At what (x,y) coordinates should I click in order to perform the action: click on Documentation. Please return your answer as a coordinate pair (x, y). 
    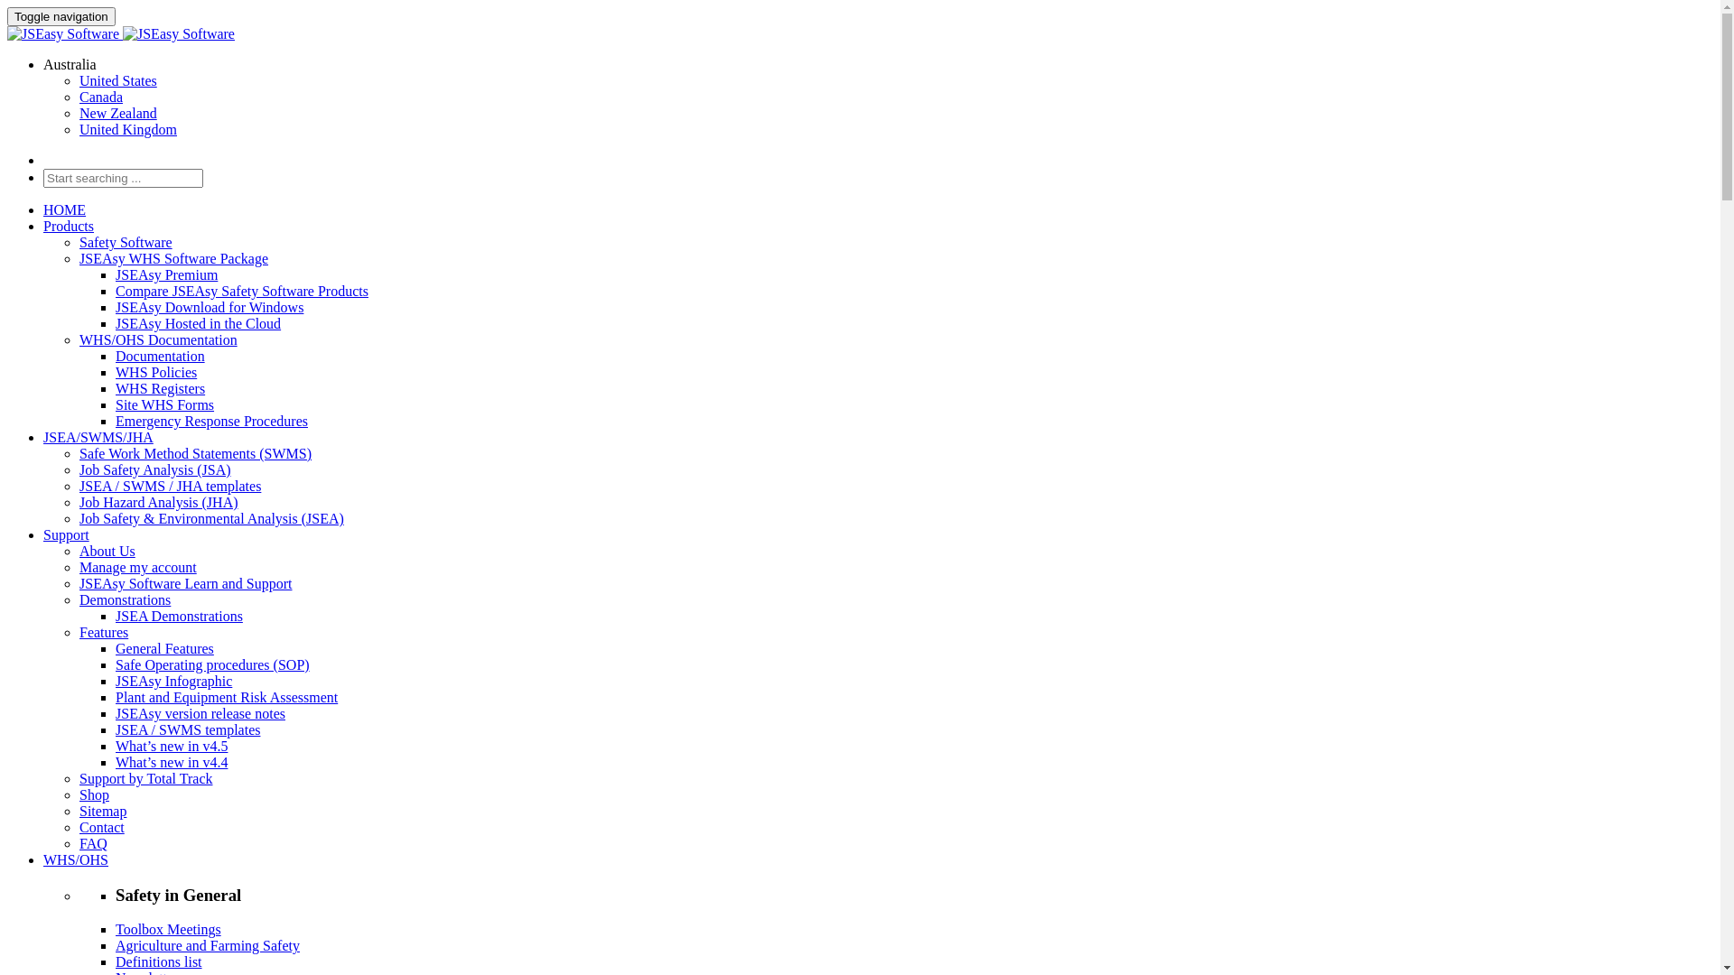
    Looking at the image, I should click on (161, 356).